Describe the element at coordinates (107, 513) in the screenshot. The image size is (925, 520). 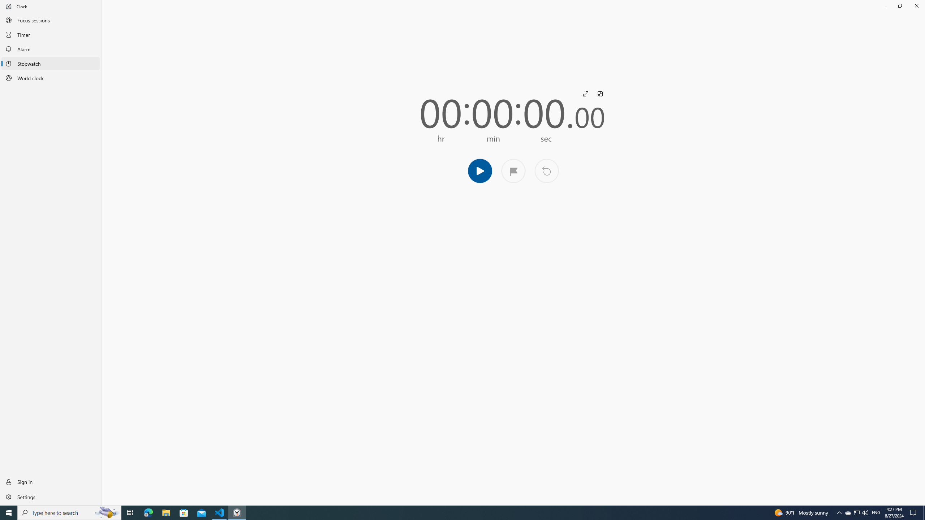
I see `Search highlights icon opens search home window` at that location.